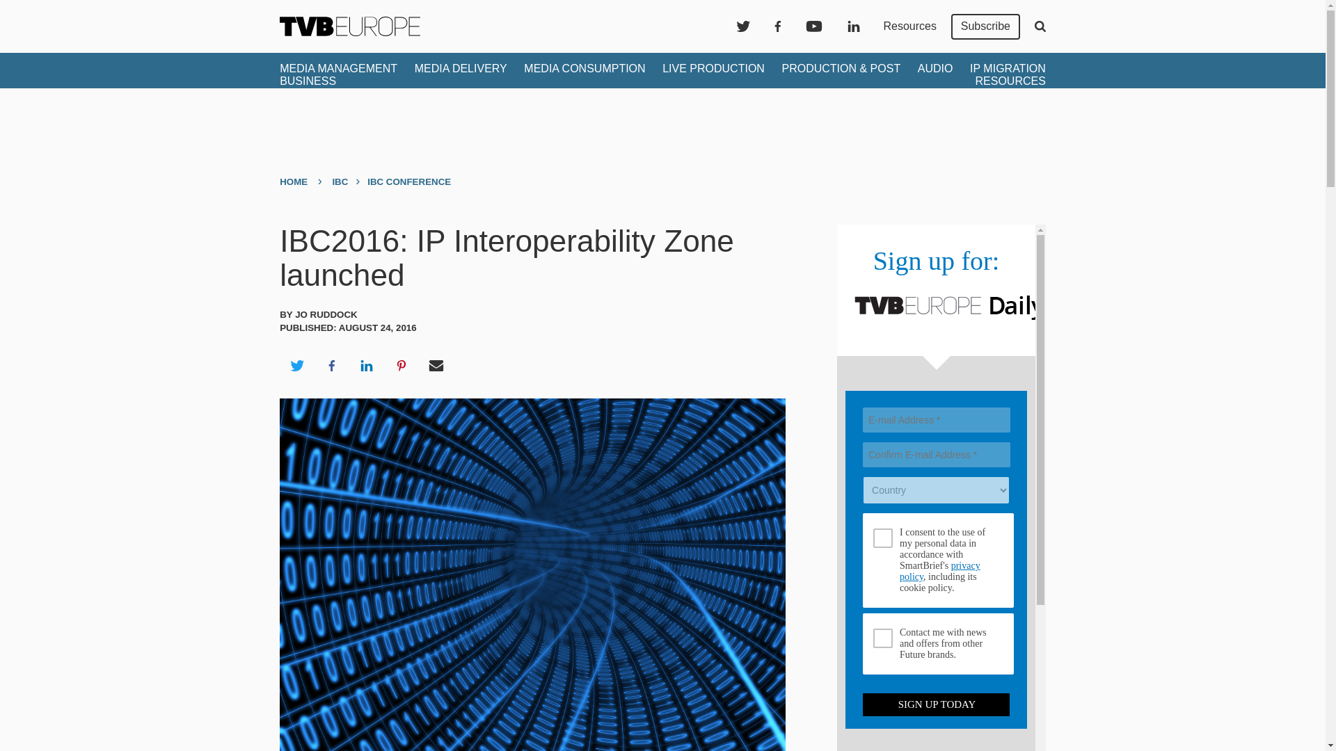 This screenshot has width=1336, height=751. Describe the element at coordinates (326, 314) in the screenshot. I see `Jo Ruddock's Author Profile` at that location.